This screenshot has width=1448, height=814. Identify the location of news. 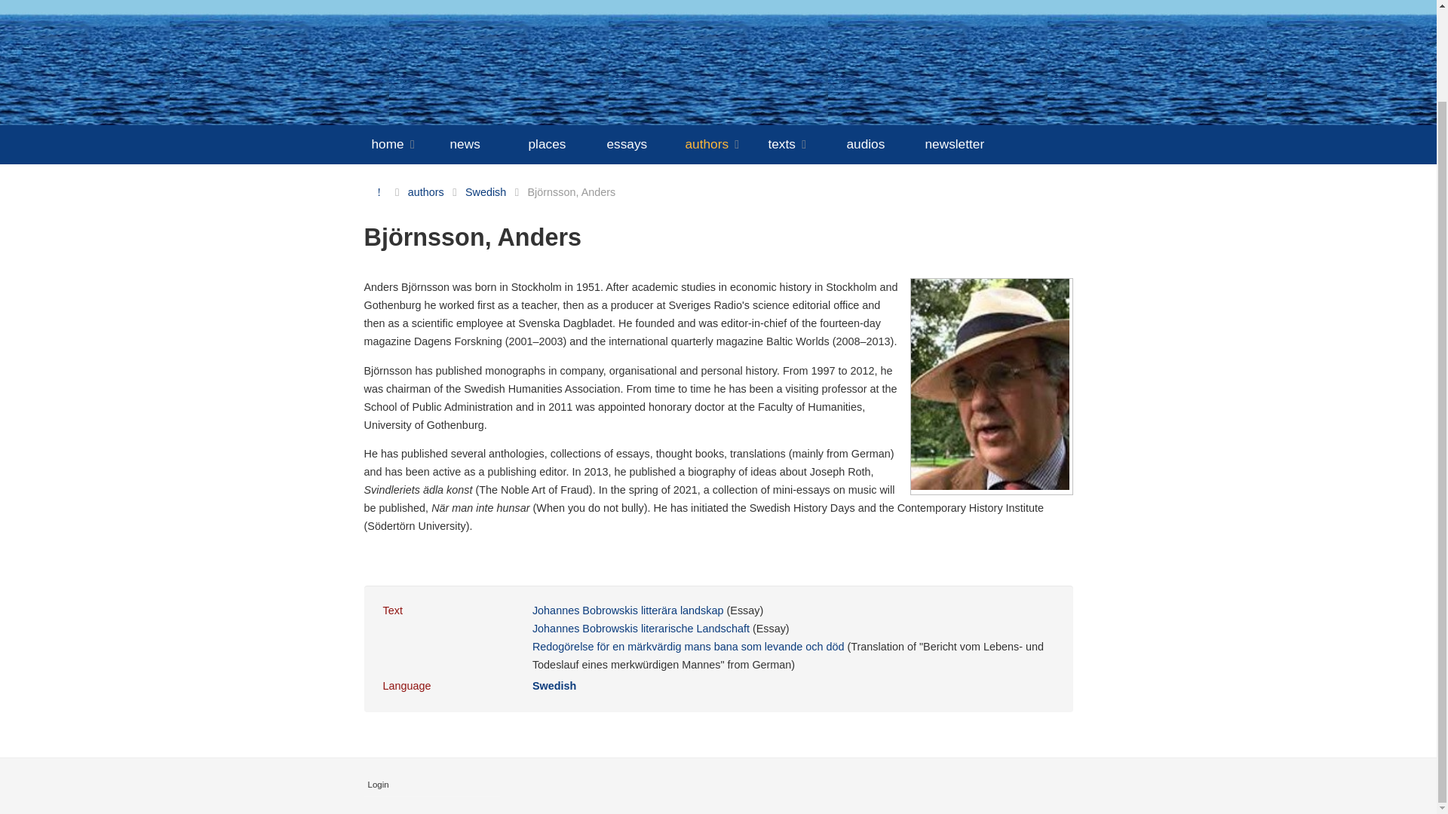
(484, 143).